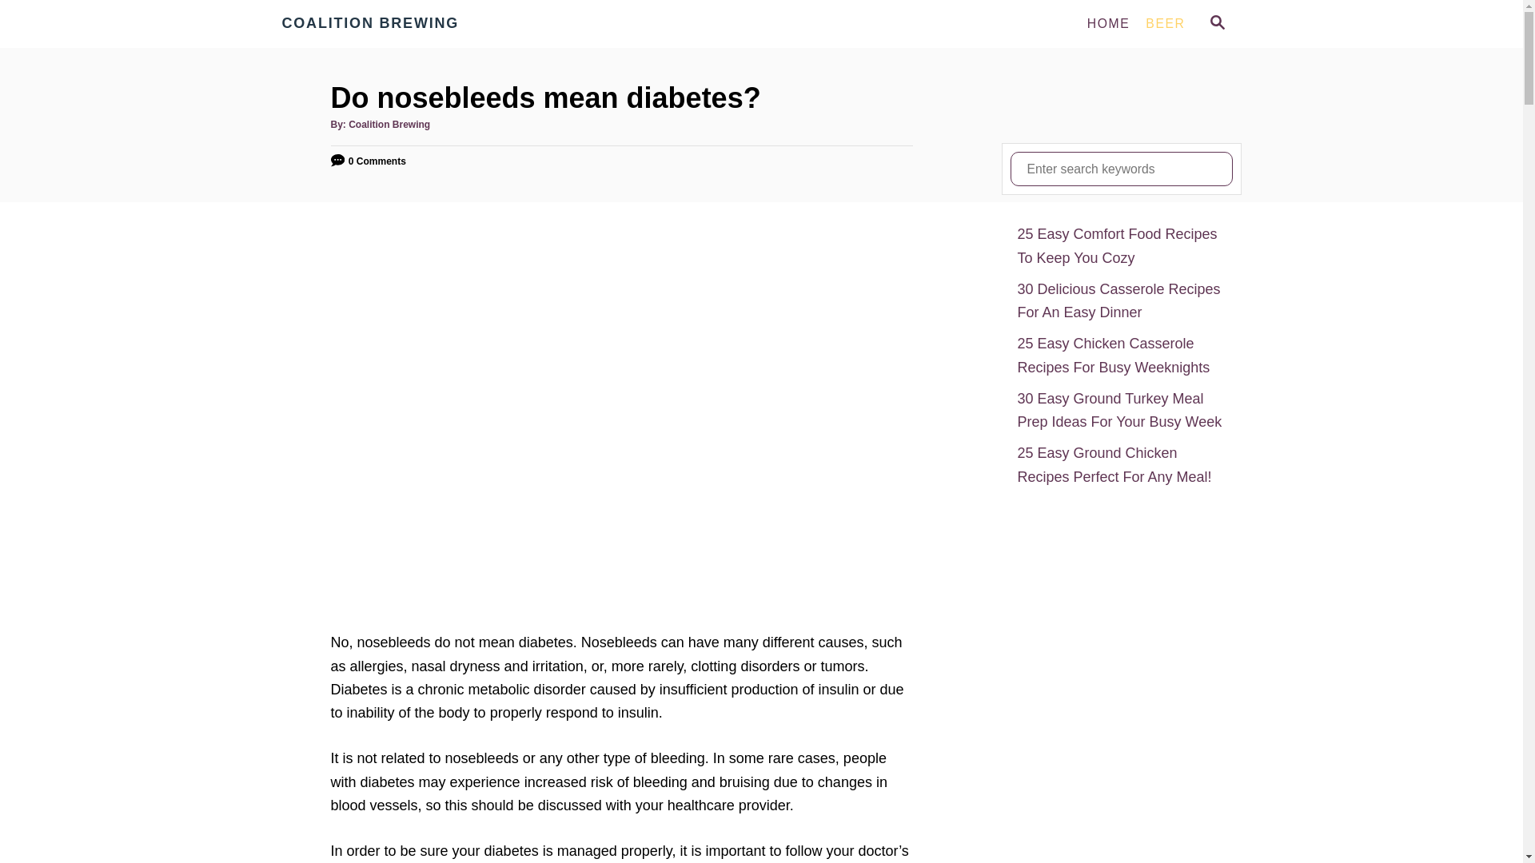 The height and width of the screenshot is (863, 1535). I want to click on Coalition Brewing, so click(389, 125).